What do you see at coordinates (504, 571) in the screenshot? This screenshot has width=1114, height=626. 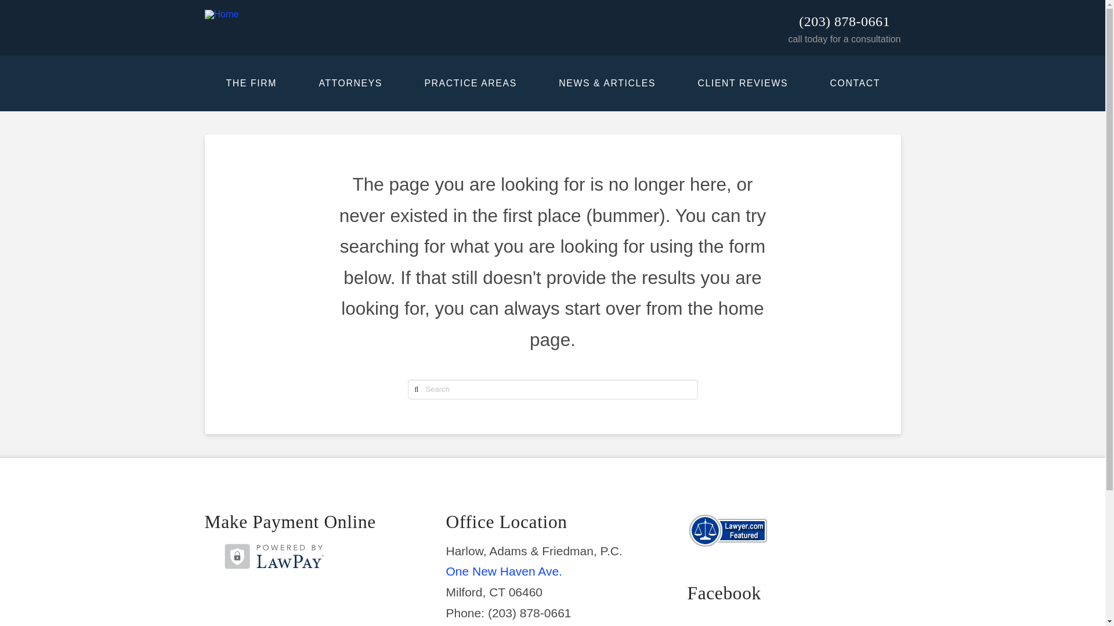 I see `One New Haven Ave.` at bounding box center [504, 571].